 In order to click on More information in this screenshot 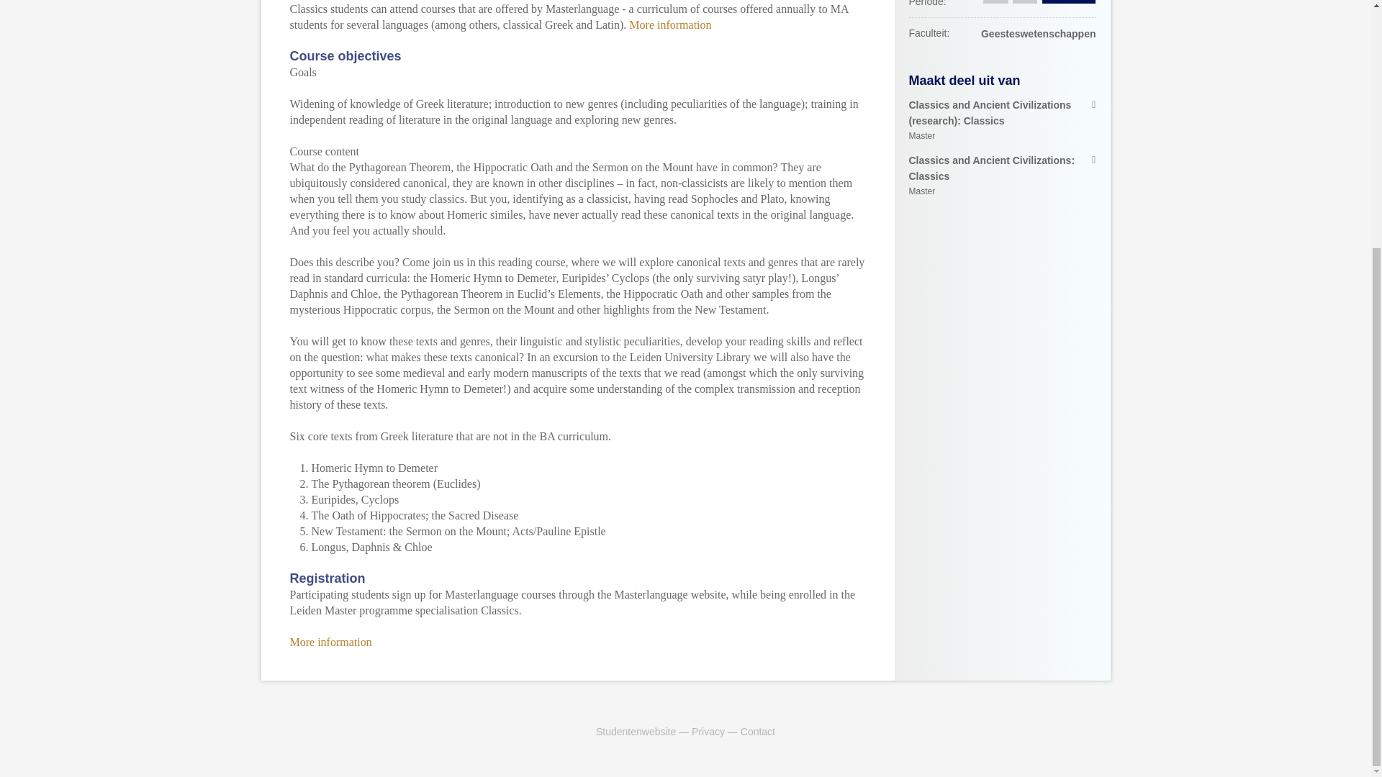, I will do `click(708, 731)`.